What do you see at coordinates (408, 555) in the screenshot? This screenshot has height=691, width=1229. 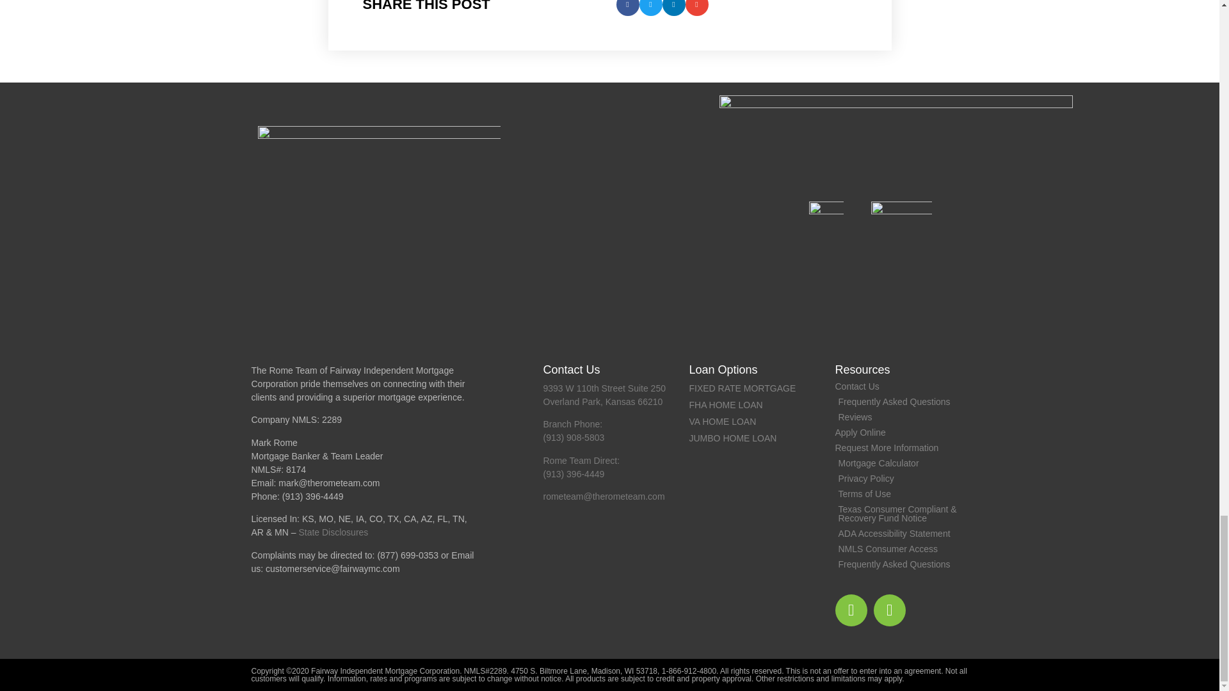 I see `ShoreTel Web Dialer: 18776990353` at bounding box center [408, 555].